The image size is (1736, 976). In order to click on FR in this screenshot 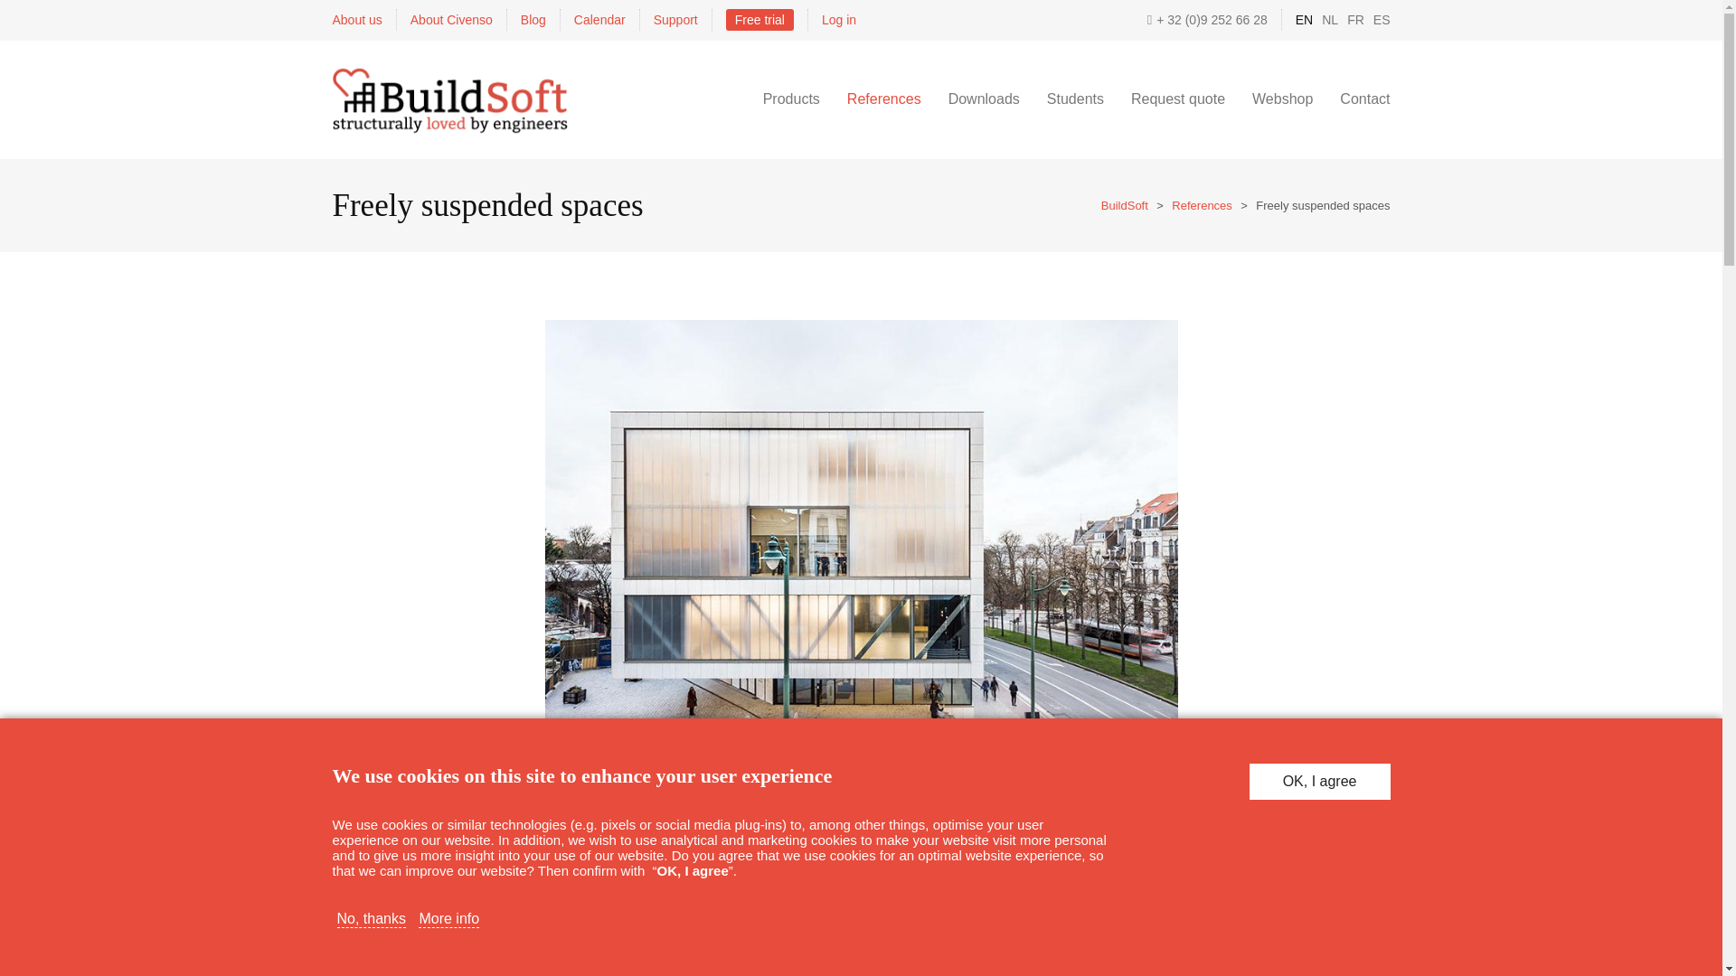, I will do `click(1355, 19)`.